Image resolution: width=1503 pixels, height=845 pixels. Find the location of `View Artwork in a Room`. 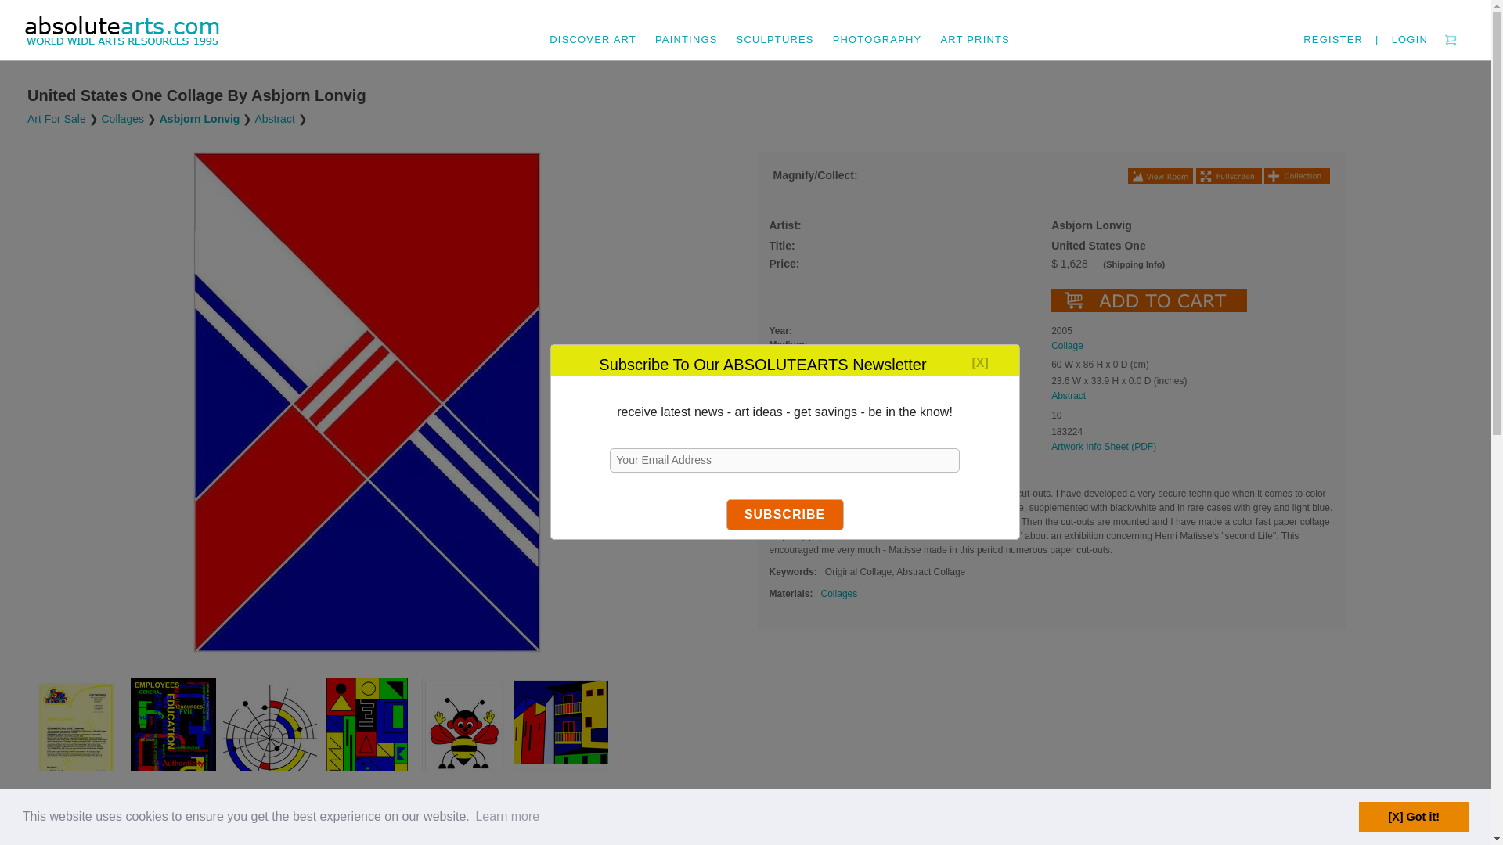

View Artwork in a Room is located at coordinates (1160, 175).